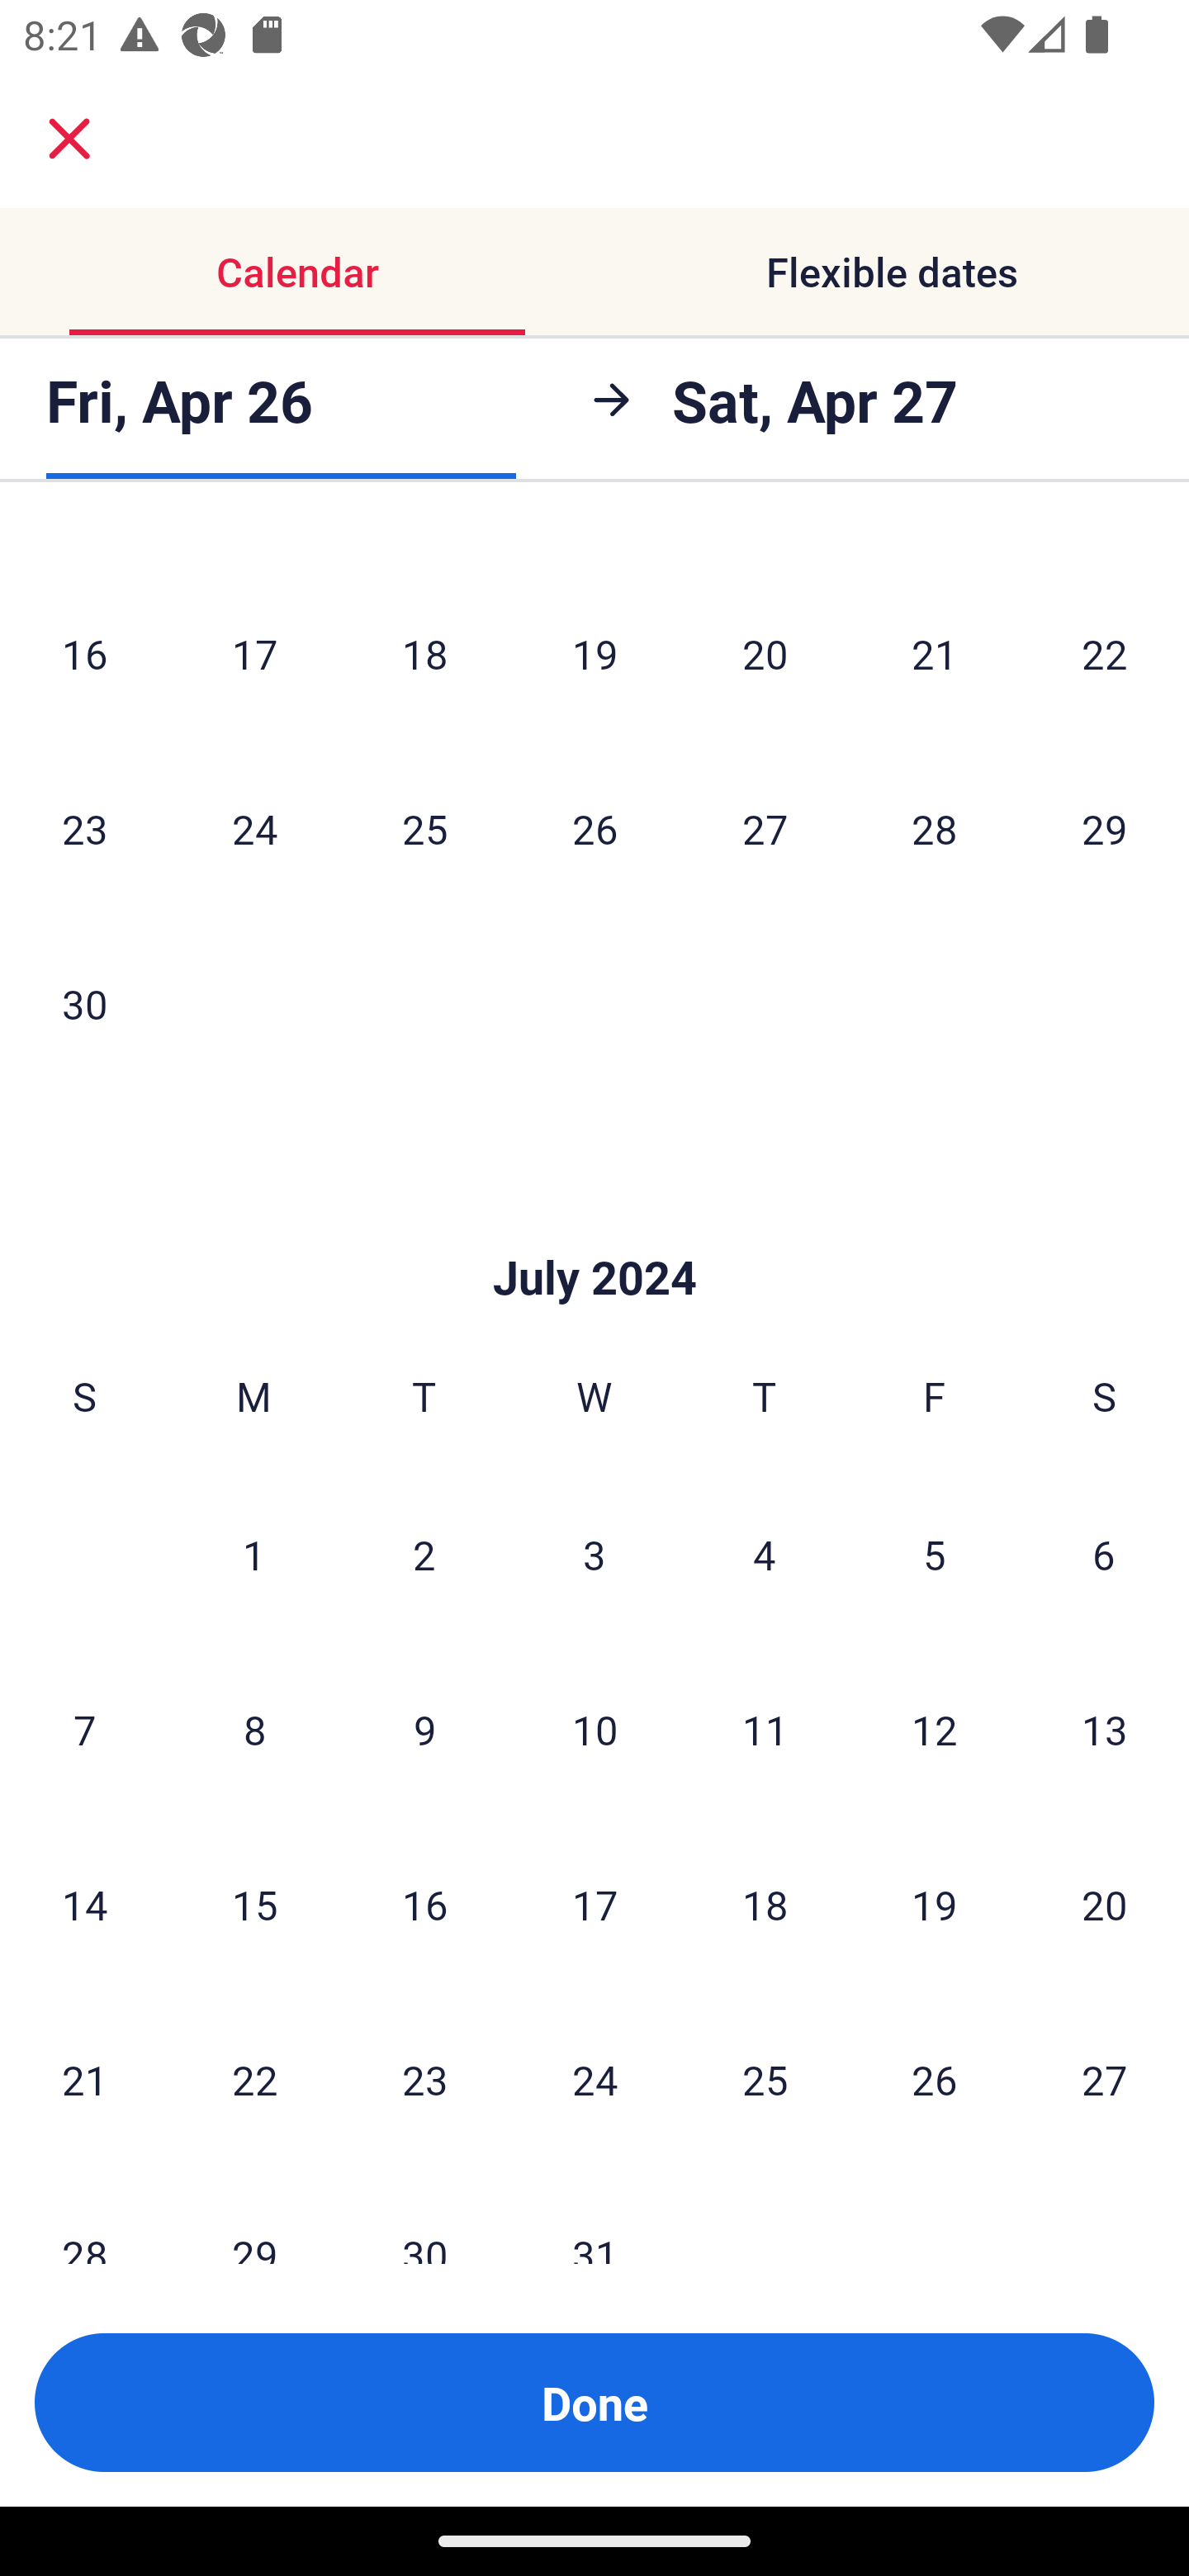  What do you see at coordinates (254, 1903) in the screenshot?
I see `15 Monday, July 15, 2024` at bounding box center [254, 1903].